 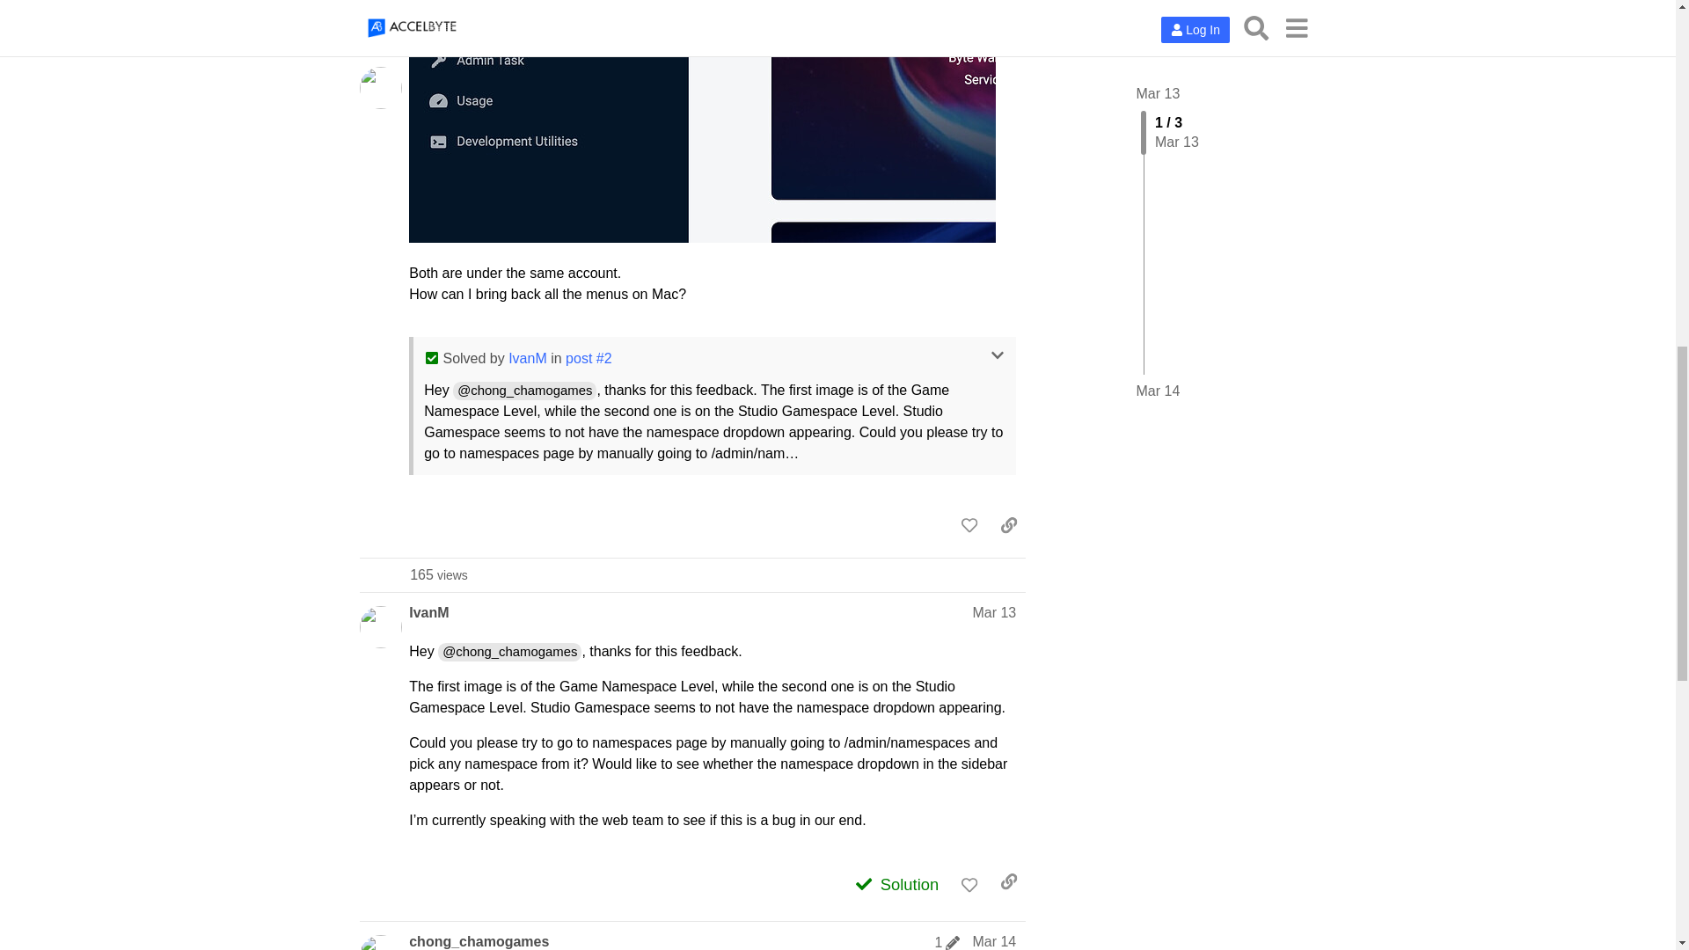 What do you see at coordinates (428, 612) in the screenshot?
I see `IvanM` at bounding box center [428, 612].